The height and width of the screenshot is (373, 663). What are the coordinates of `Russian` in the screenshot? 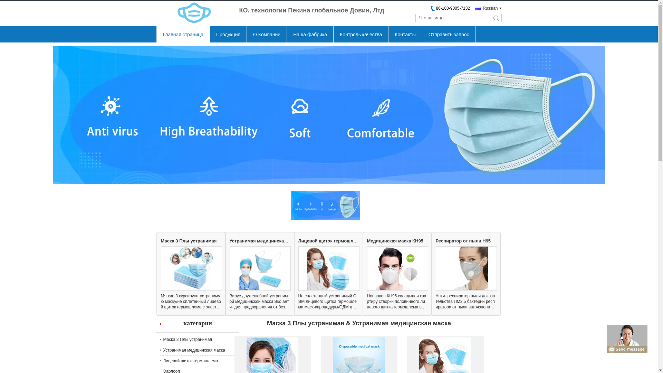 It's located at (486, 8).